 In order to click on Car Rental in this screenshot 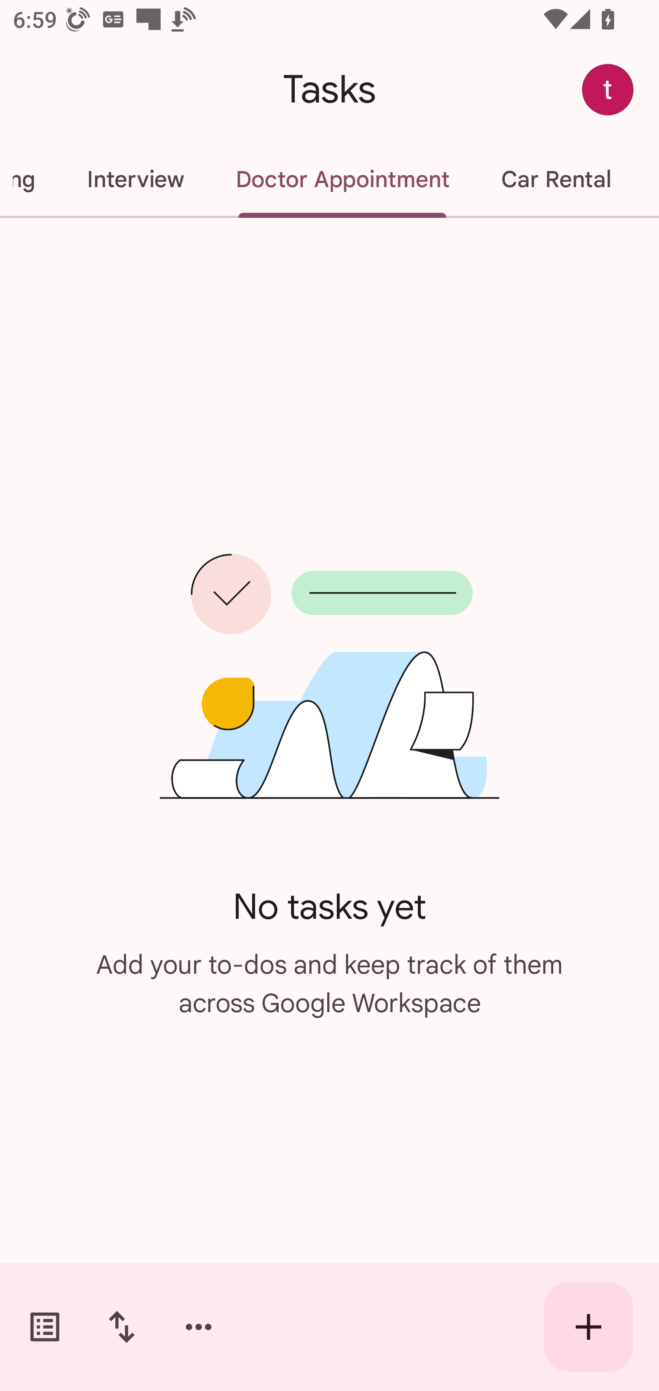, I will do `click(556, 179)`.